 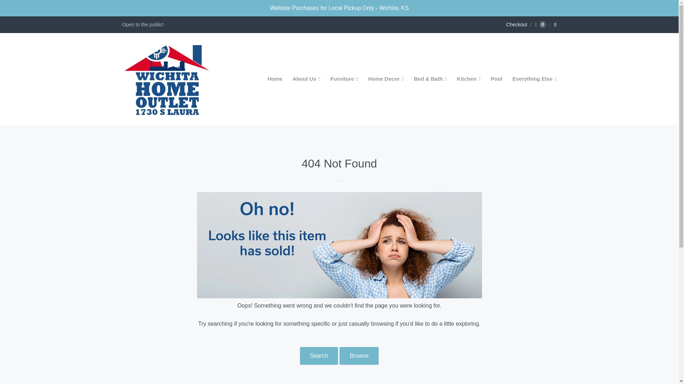 I want to click on Home, so click(x=275, y=79).